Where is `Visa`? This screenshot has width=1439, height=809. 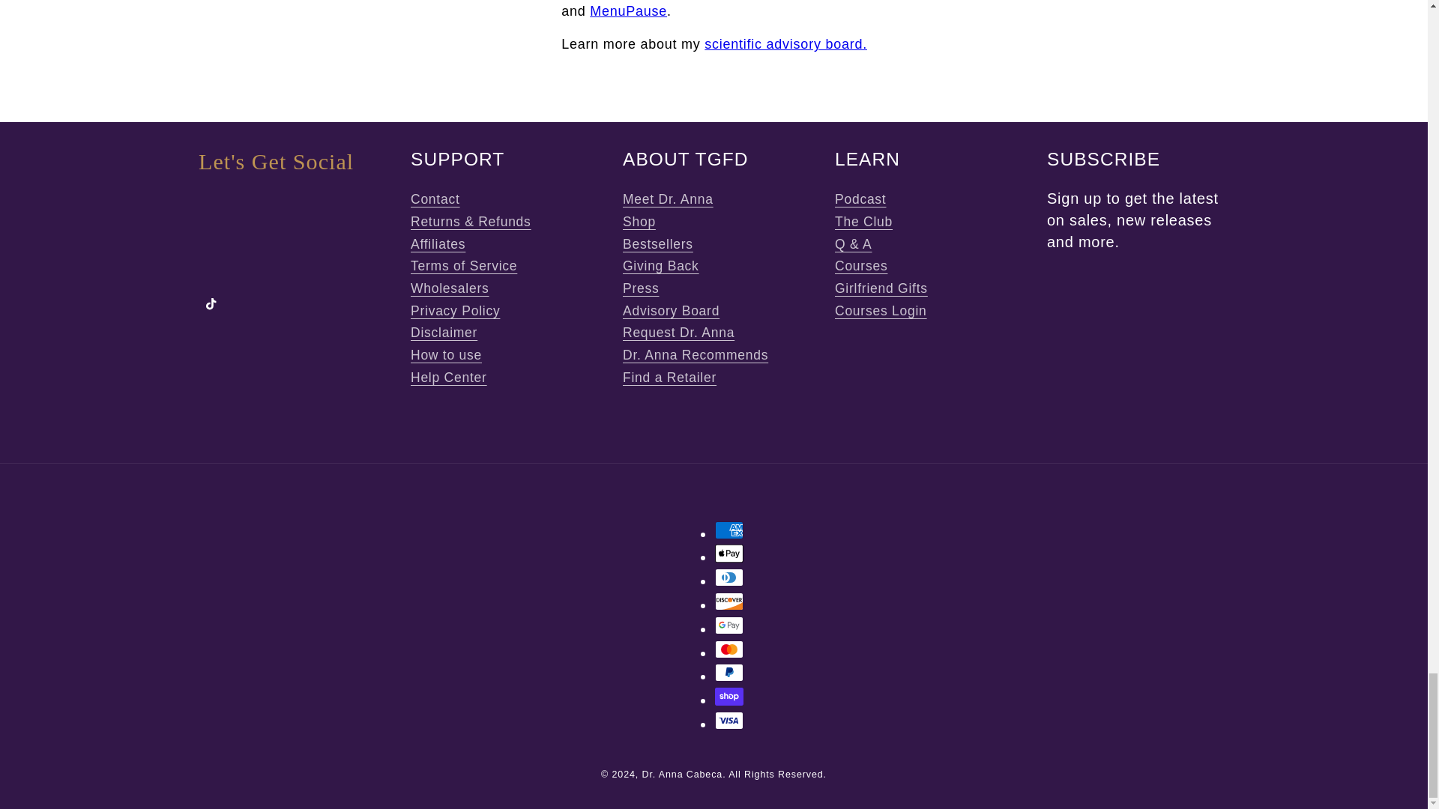 Visa is located at coordinates (729, 721).